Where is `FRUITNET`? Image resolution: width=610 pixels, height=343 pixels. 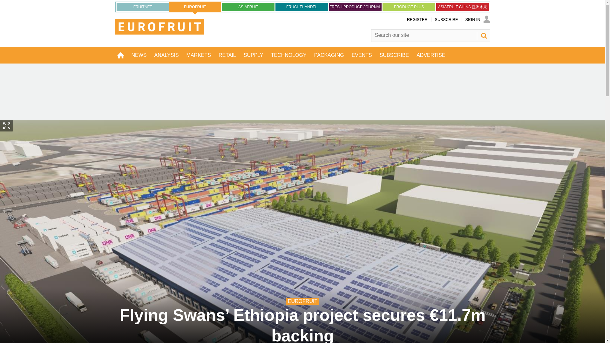 FRUITNET is located at coordinates (142, 7).